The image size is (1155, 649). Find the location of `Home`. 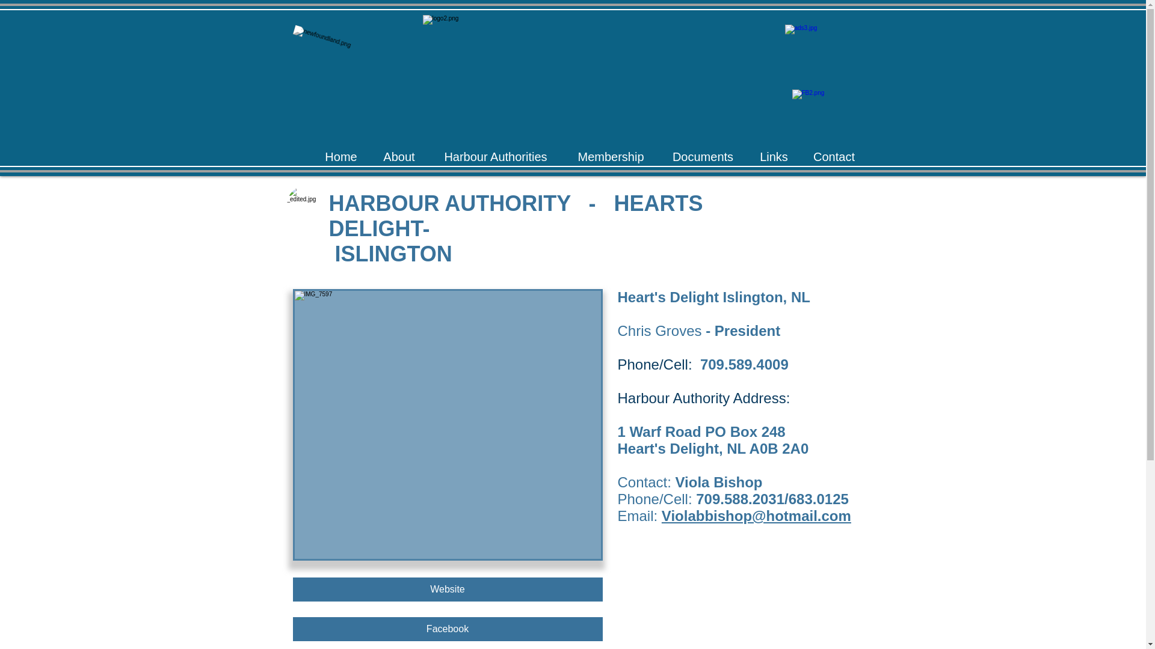

Home is located at coordinates (340, 155).